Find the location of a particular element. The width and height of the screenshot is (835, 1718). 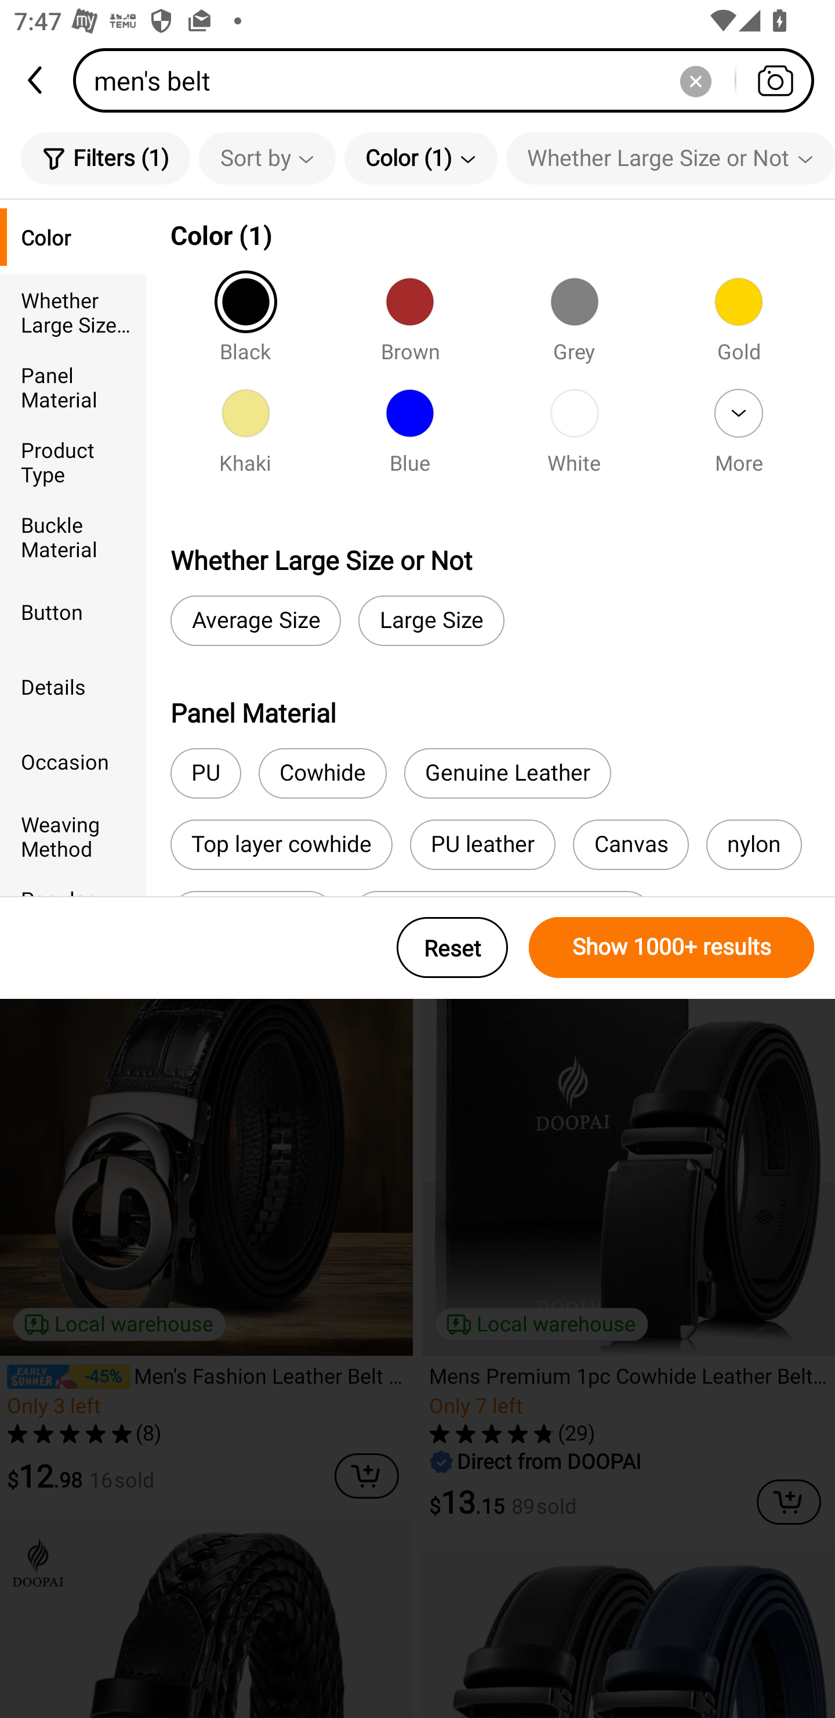

Panel Material is located at coordinates (73, 387).